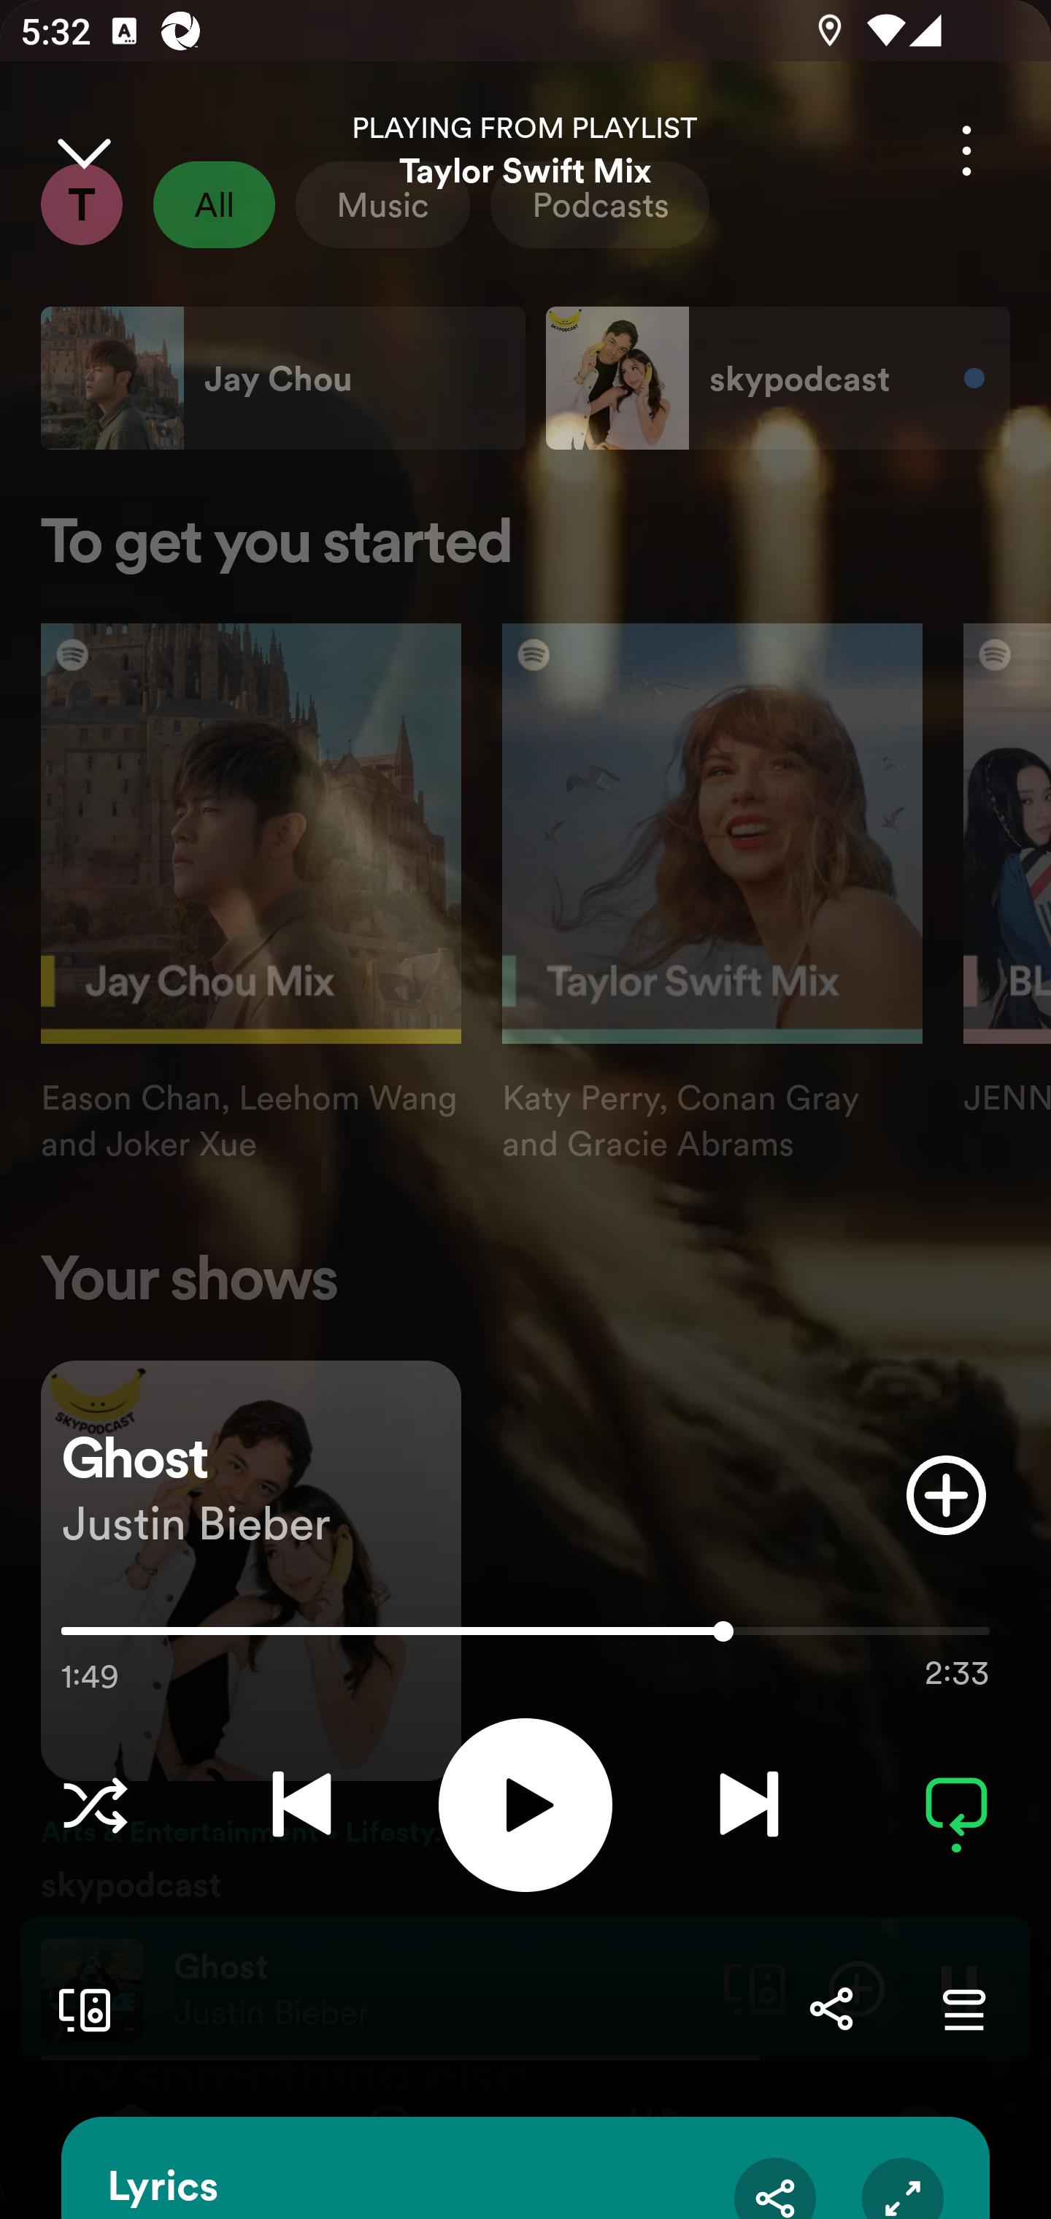 Image resolution: width=1051 pixels, height=2219 pixels. What do you see at coordinates (956, 1804) in the screenshot?
I see `Repeat` at bounding box center [956, 1804].